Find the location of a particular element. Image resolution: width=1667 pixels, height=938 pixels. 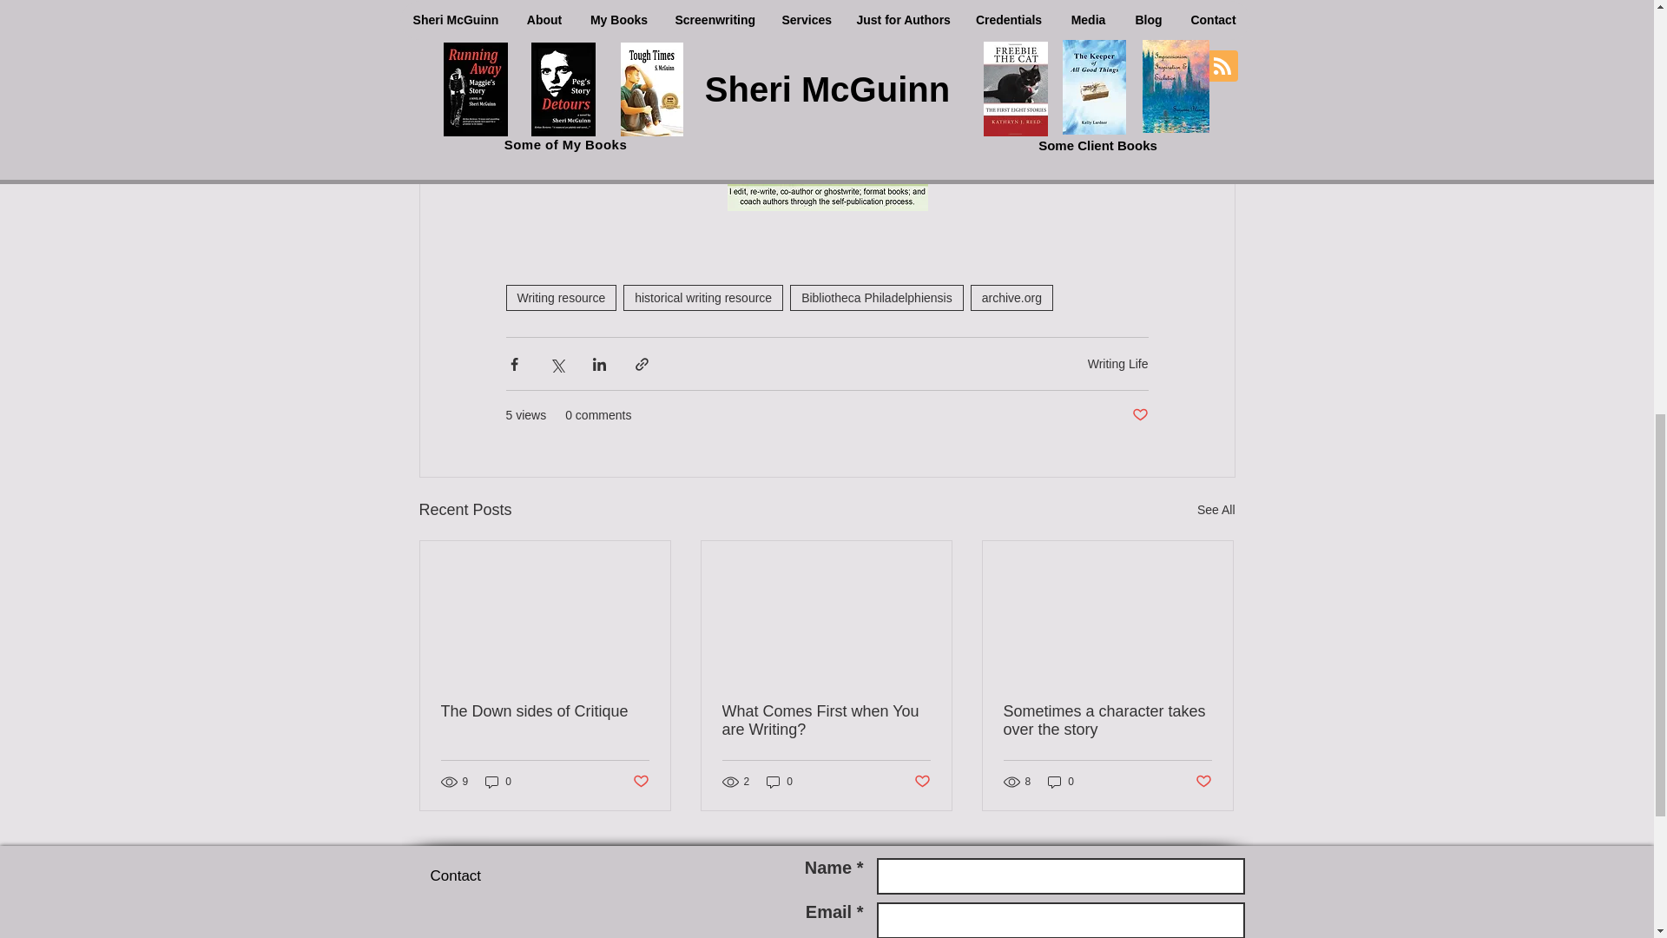

0 is located at coordinates (498, 782).